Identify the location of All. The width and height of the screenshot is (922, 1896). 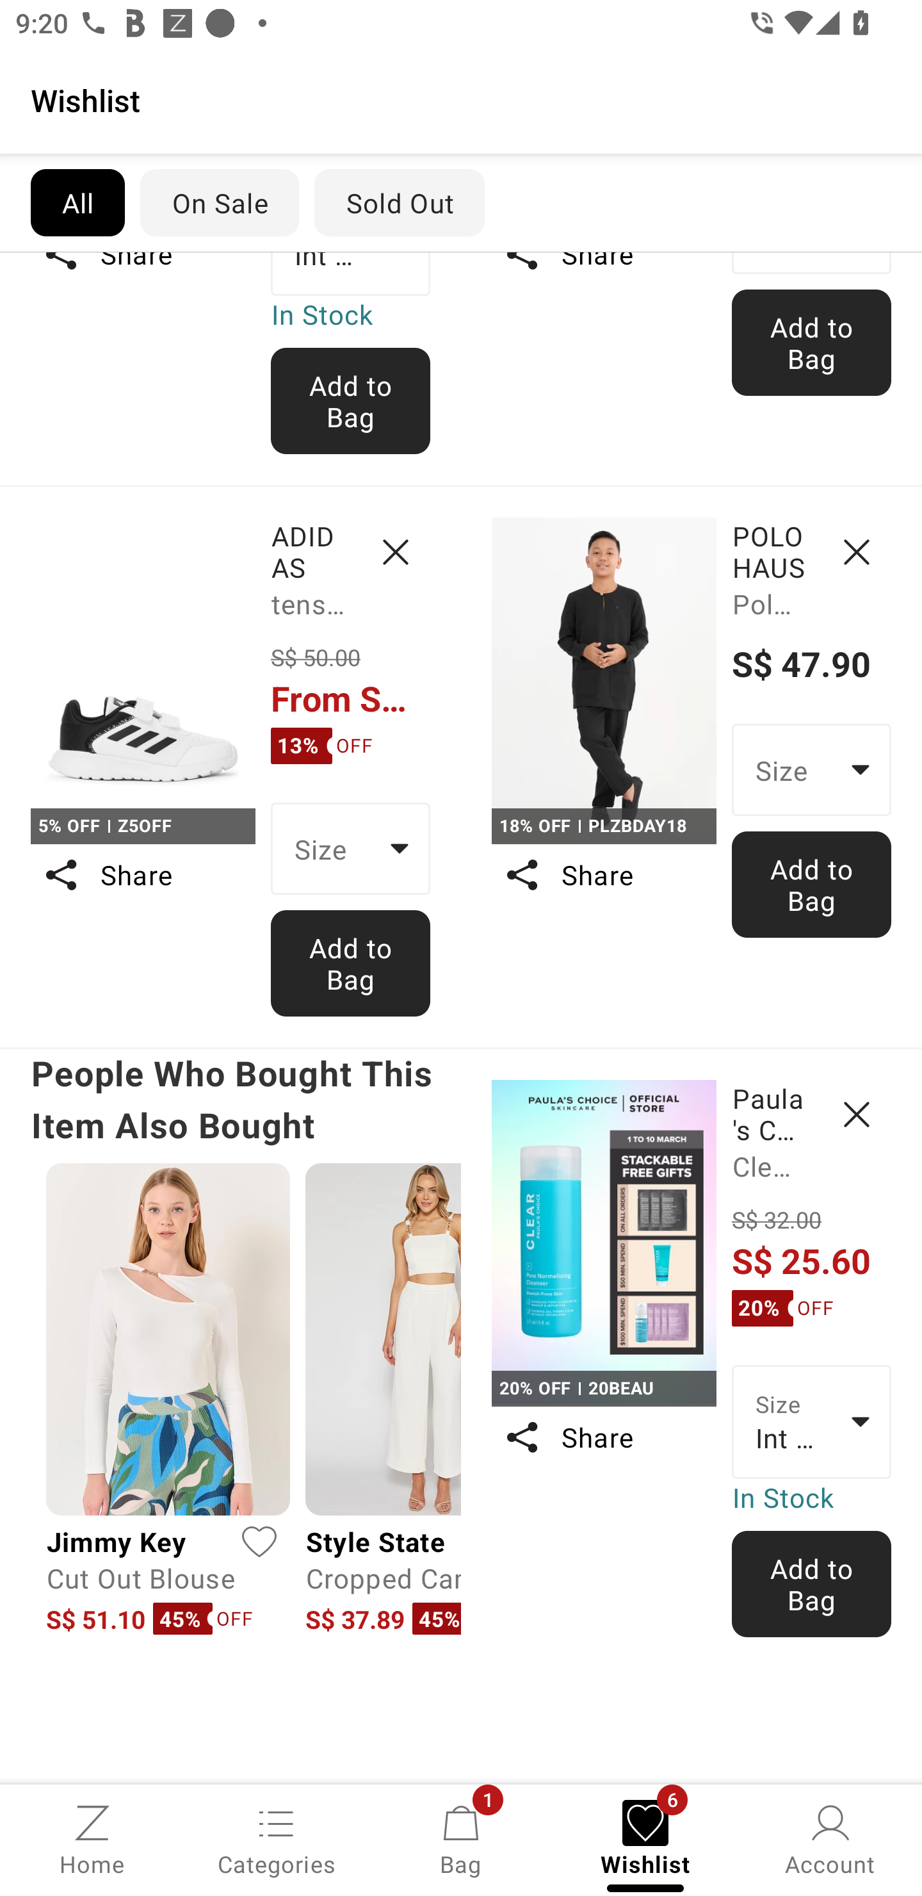
(77, 202).